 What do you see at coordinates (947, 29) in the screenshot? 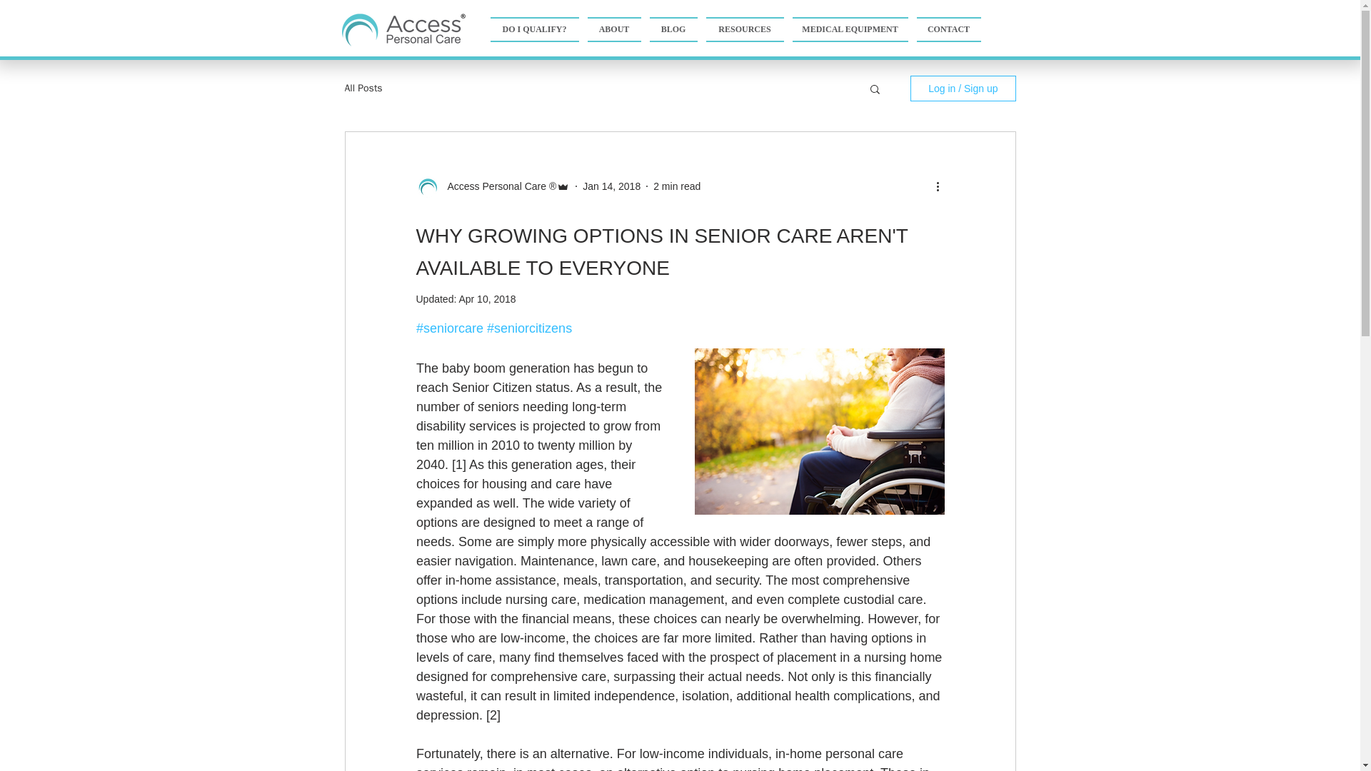
I see `CONTACT` at bounding box center [947, 29].